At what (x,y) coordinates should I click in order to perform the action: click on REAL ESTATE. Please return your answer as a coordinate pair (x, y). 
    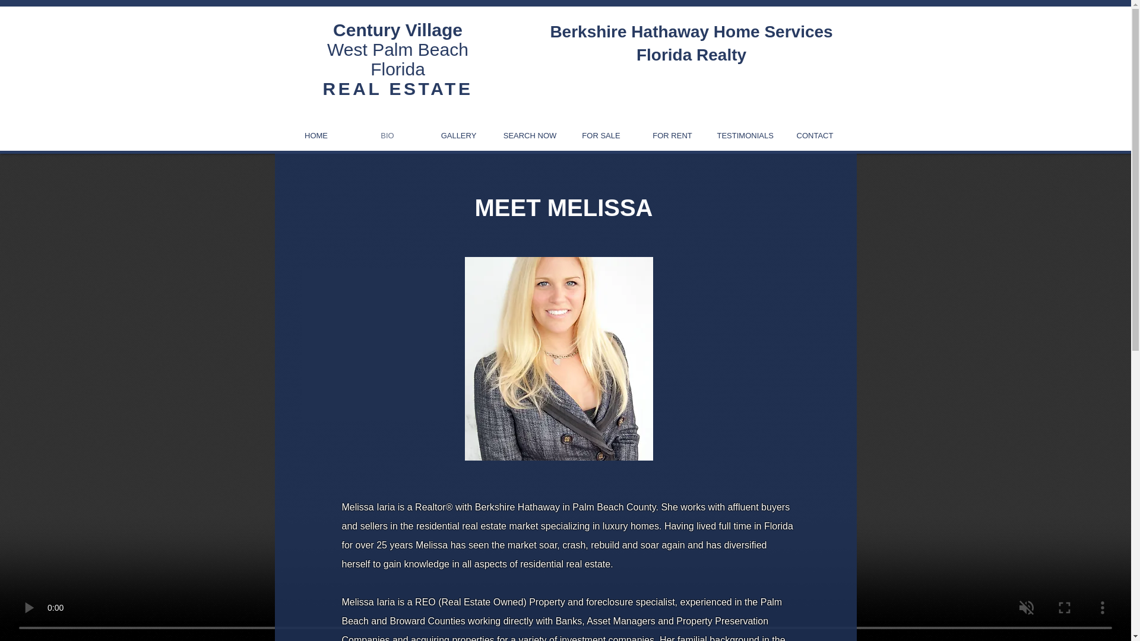
    Looking at the image, I should click on (601, 135).